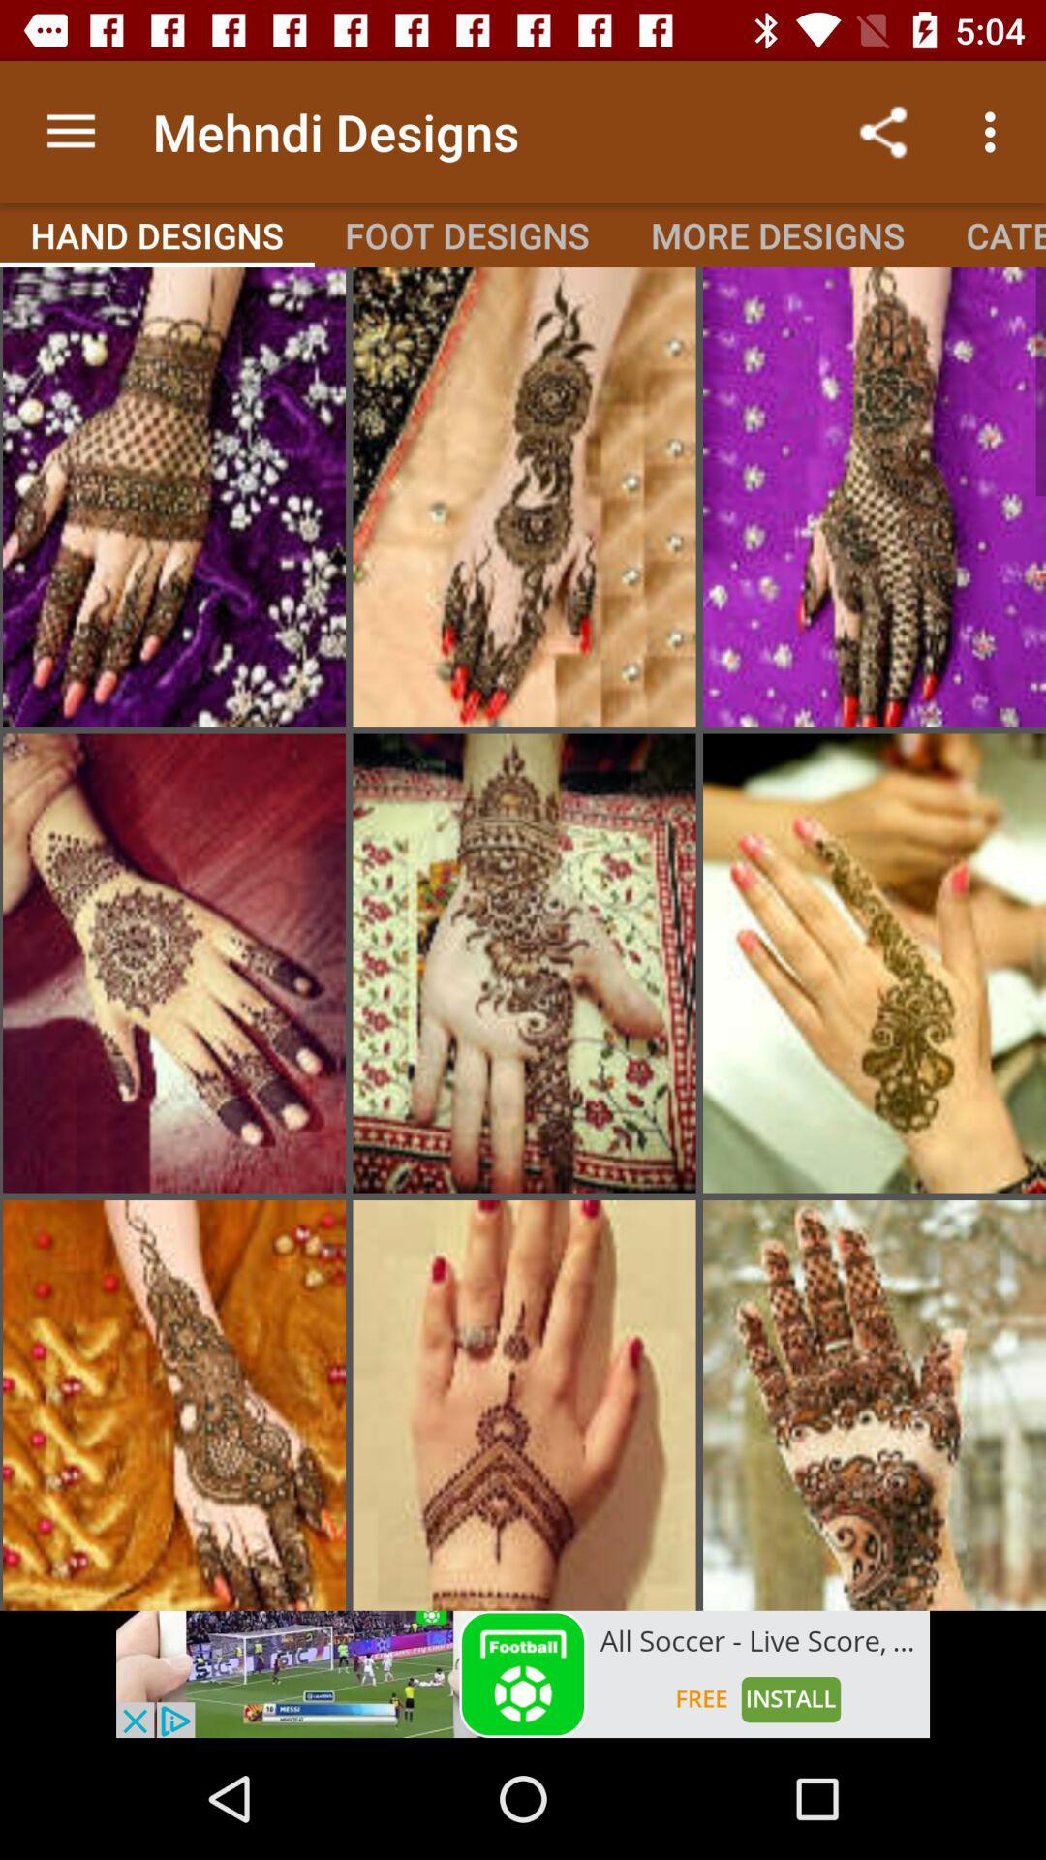  What do you see at coordinates (174, 497) in the screenshot?
I see `go to picture` at bounding box center [174, 497].